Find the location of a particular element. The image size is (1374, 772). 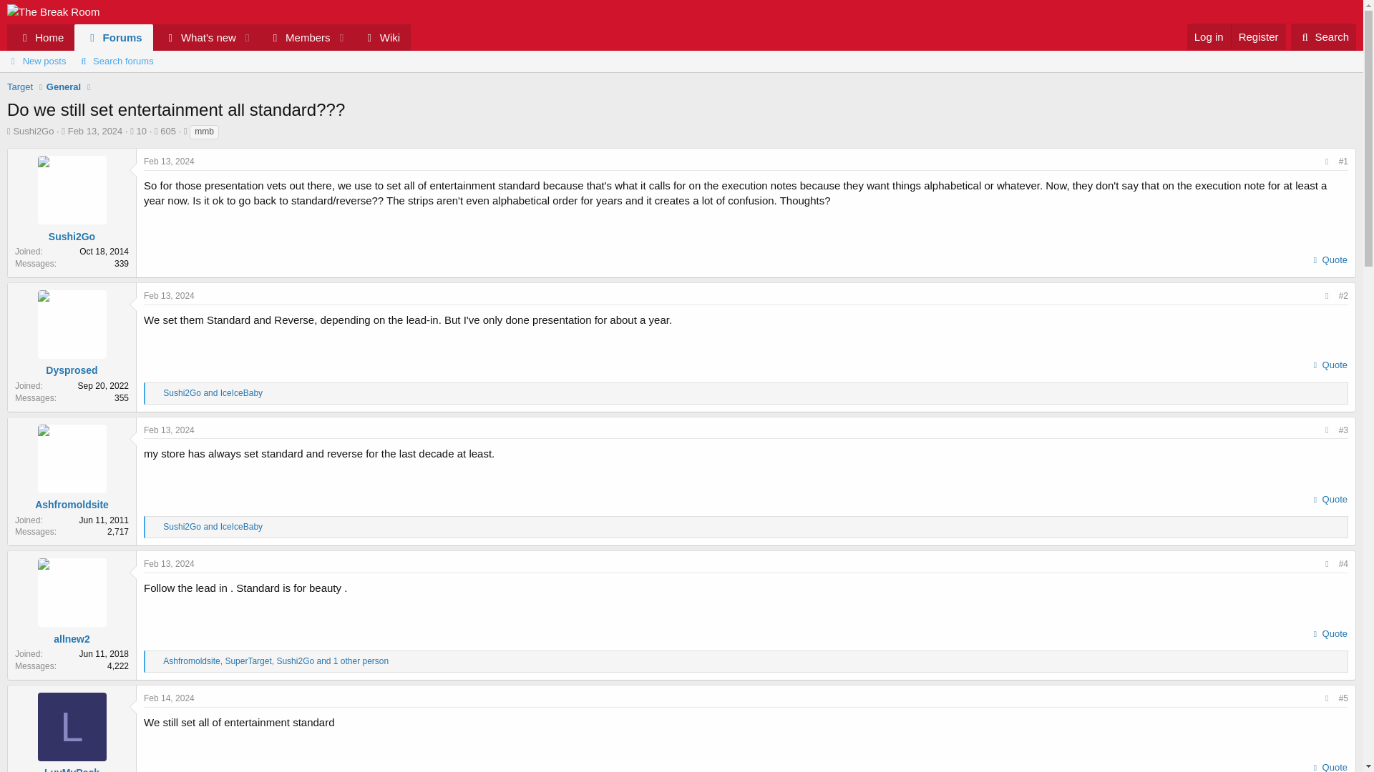

Reply, quoting this message is located at coordinates (1329, 499).